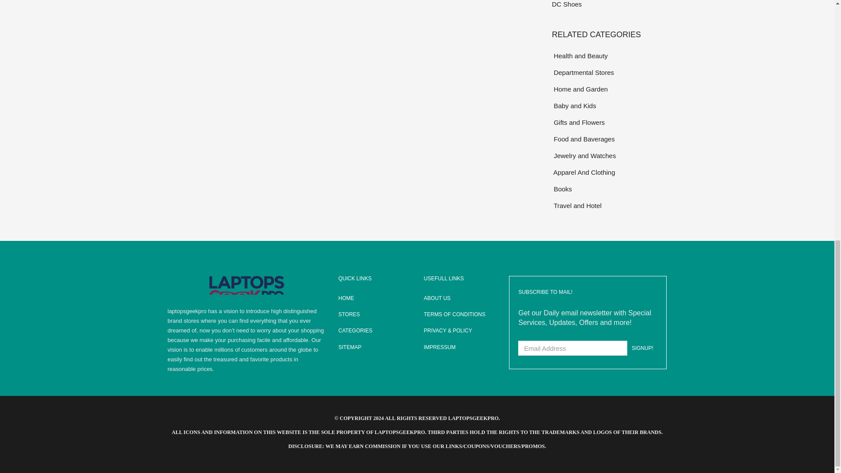  I want to click on  Apparel And Clothing, so click(609, 173).